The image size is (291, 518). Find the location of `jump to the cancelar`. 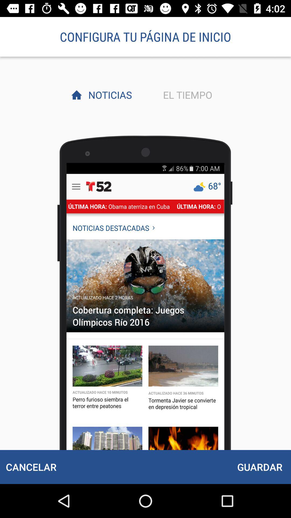

jump to the cancelar is located at coordinates (31, 467).